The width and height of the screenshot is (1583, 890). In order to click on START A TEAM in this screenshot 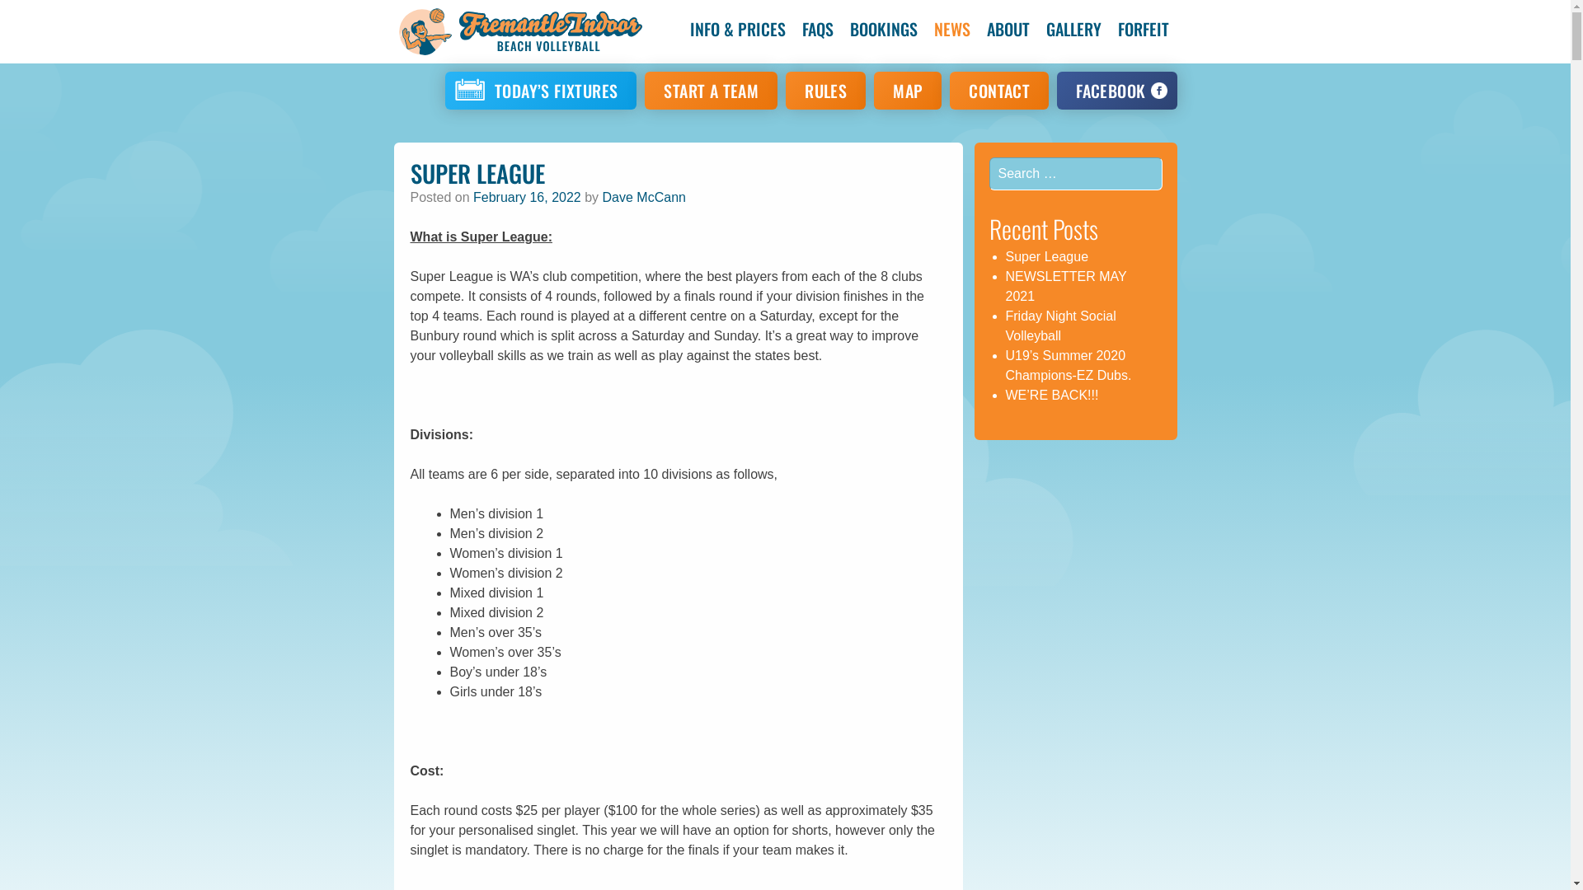, I will do `click(711, 91)`.